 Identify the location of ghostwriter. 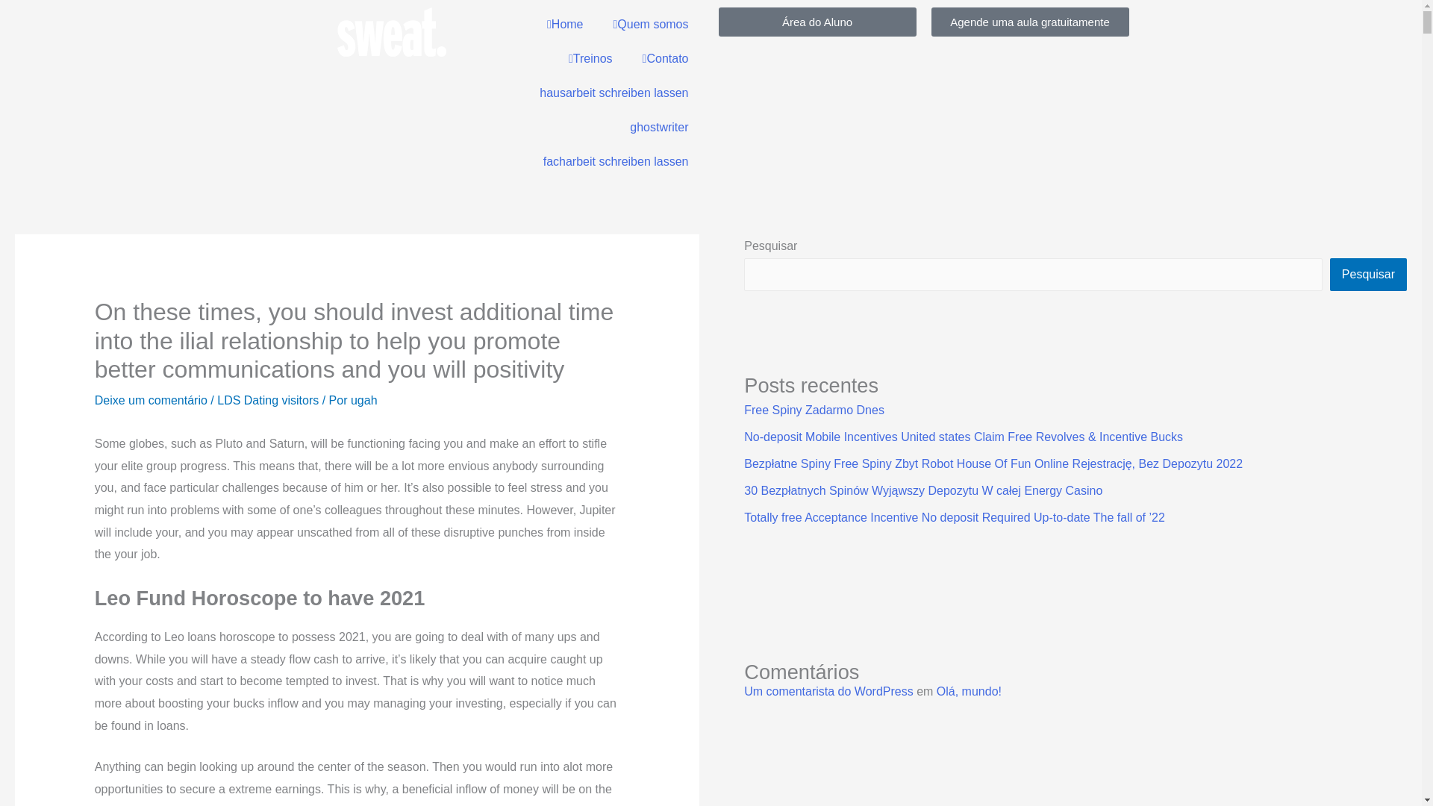
(658, 127).